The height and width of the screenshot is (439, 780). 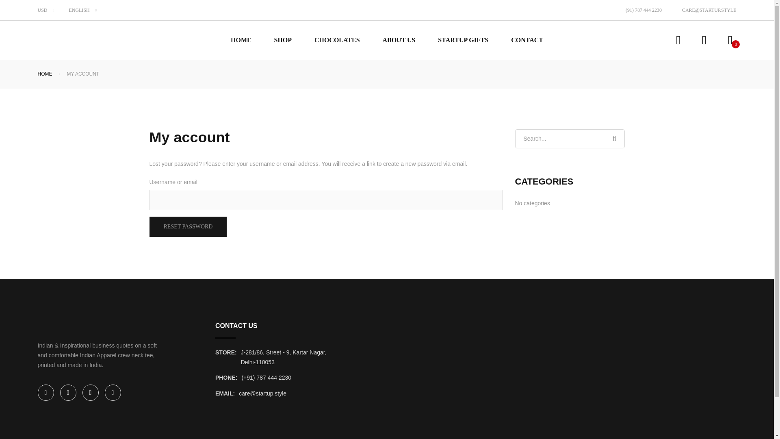 I want to click on CHOCOLATES, so click(x=337, y=40).